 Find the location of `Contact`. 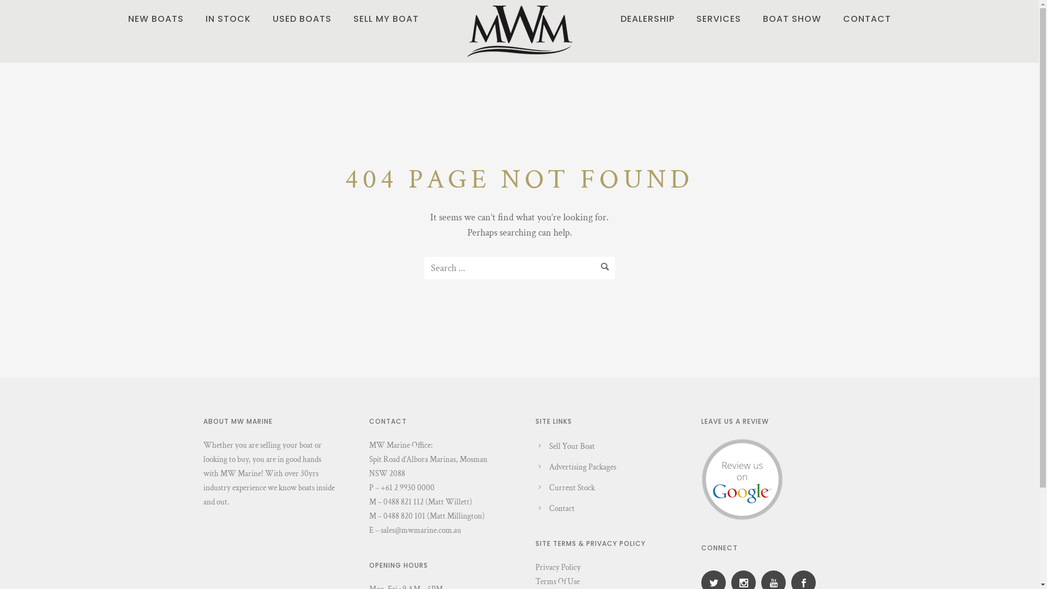

Contact is located at coordinates (562, 508).